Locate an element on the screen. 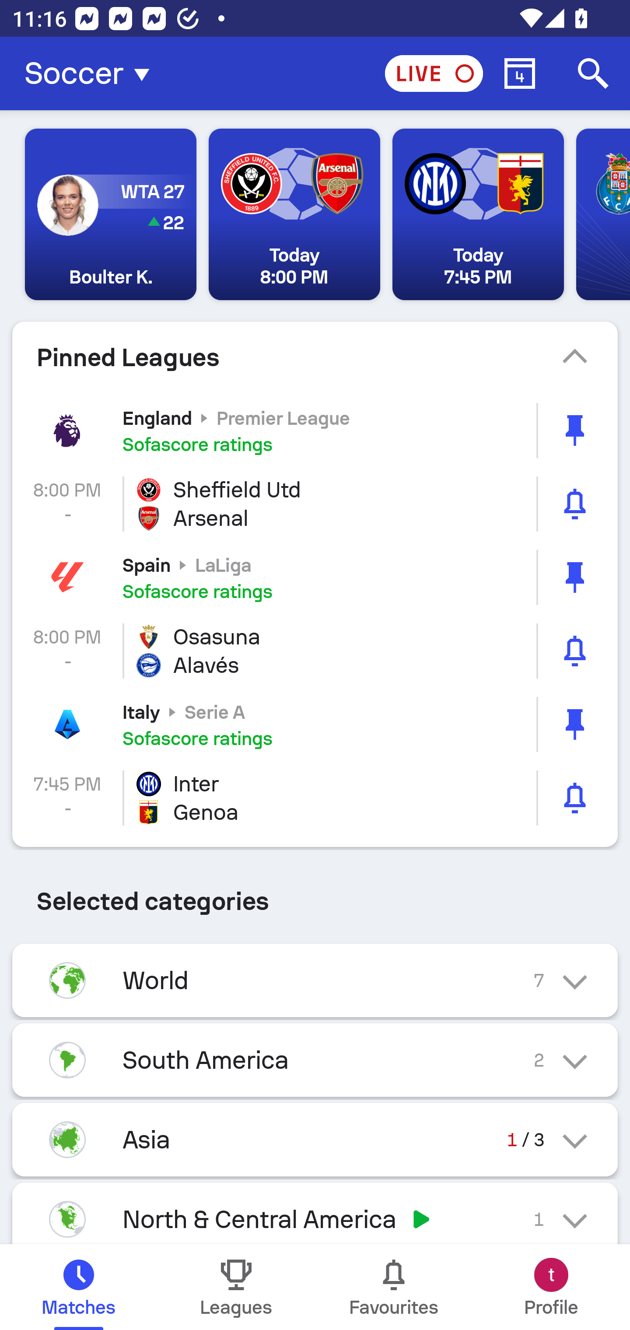 This screenshot has width=630, height=1330. WTA 27 22 Boulter K. is located at coordinates (111, 214).